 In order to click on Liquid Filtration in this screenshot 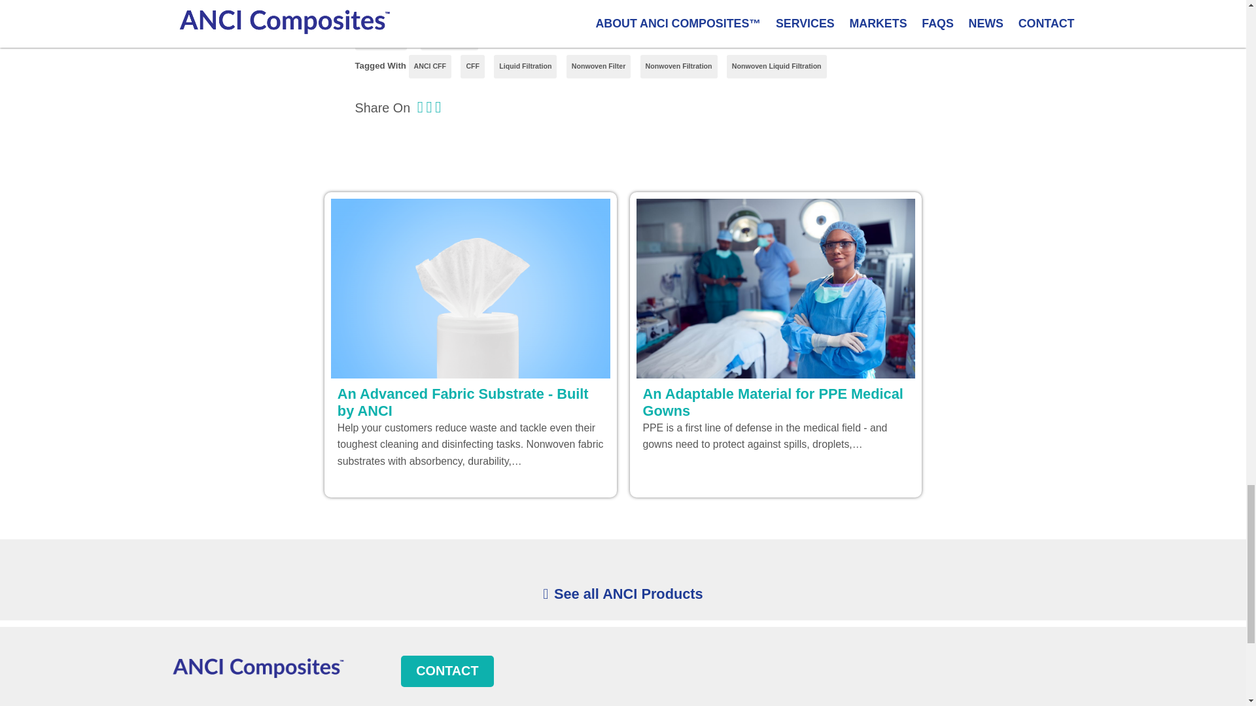, I will do `click(525, 67)`.